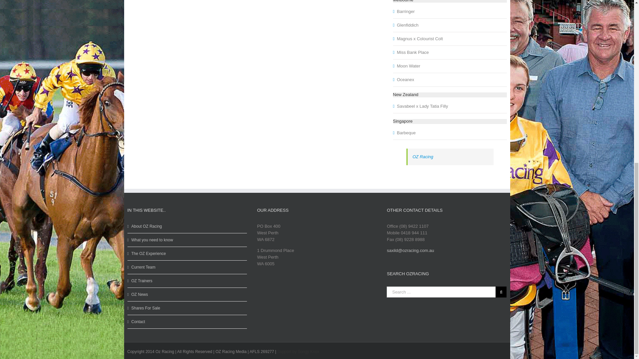  Describe the element at coordinates (408, 25) in the screenshot. I see `Glenfiddich` at that location.